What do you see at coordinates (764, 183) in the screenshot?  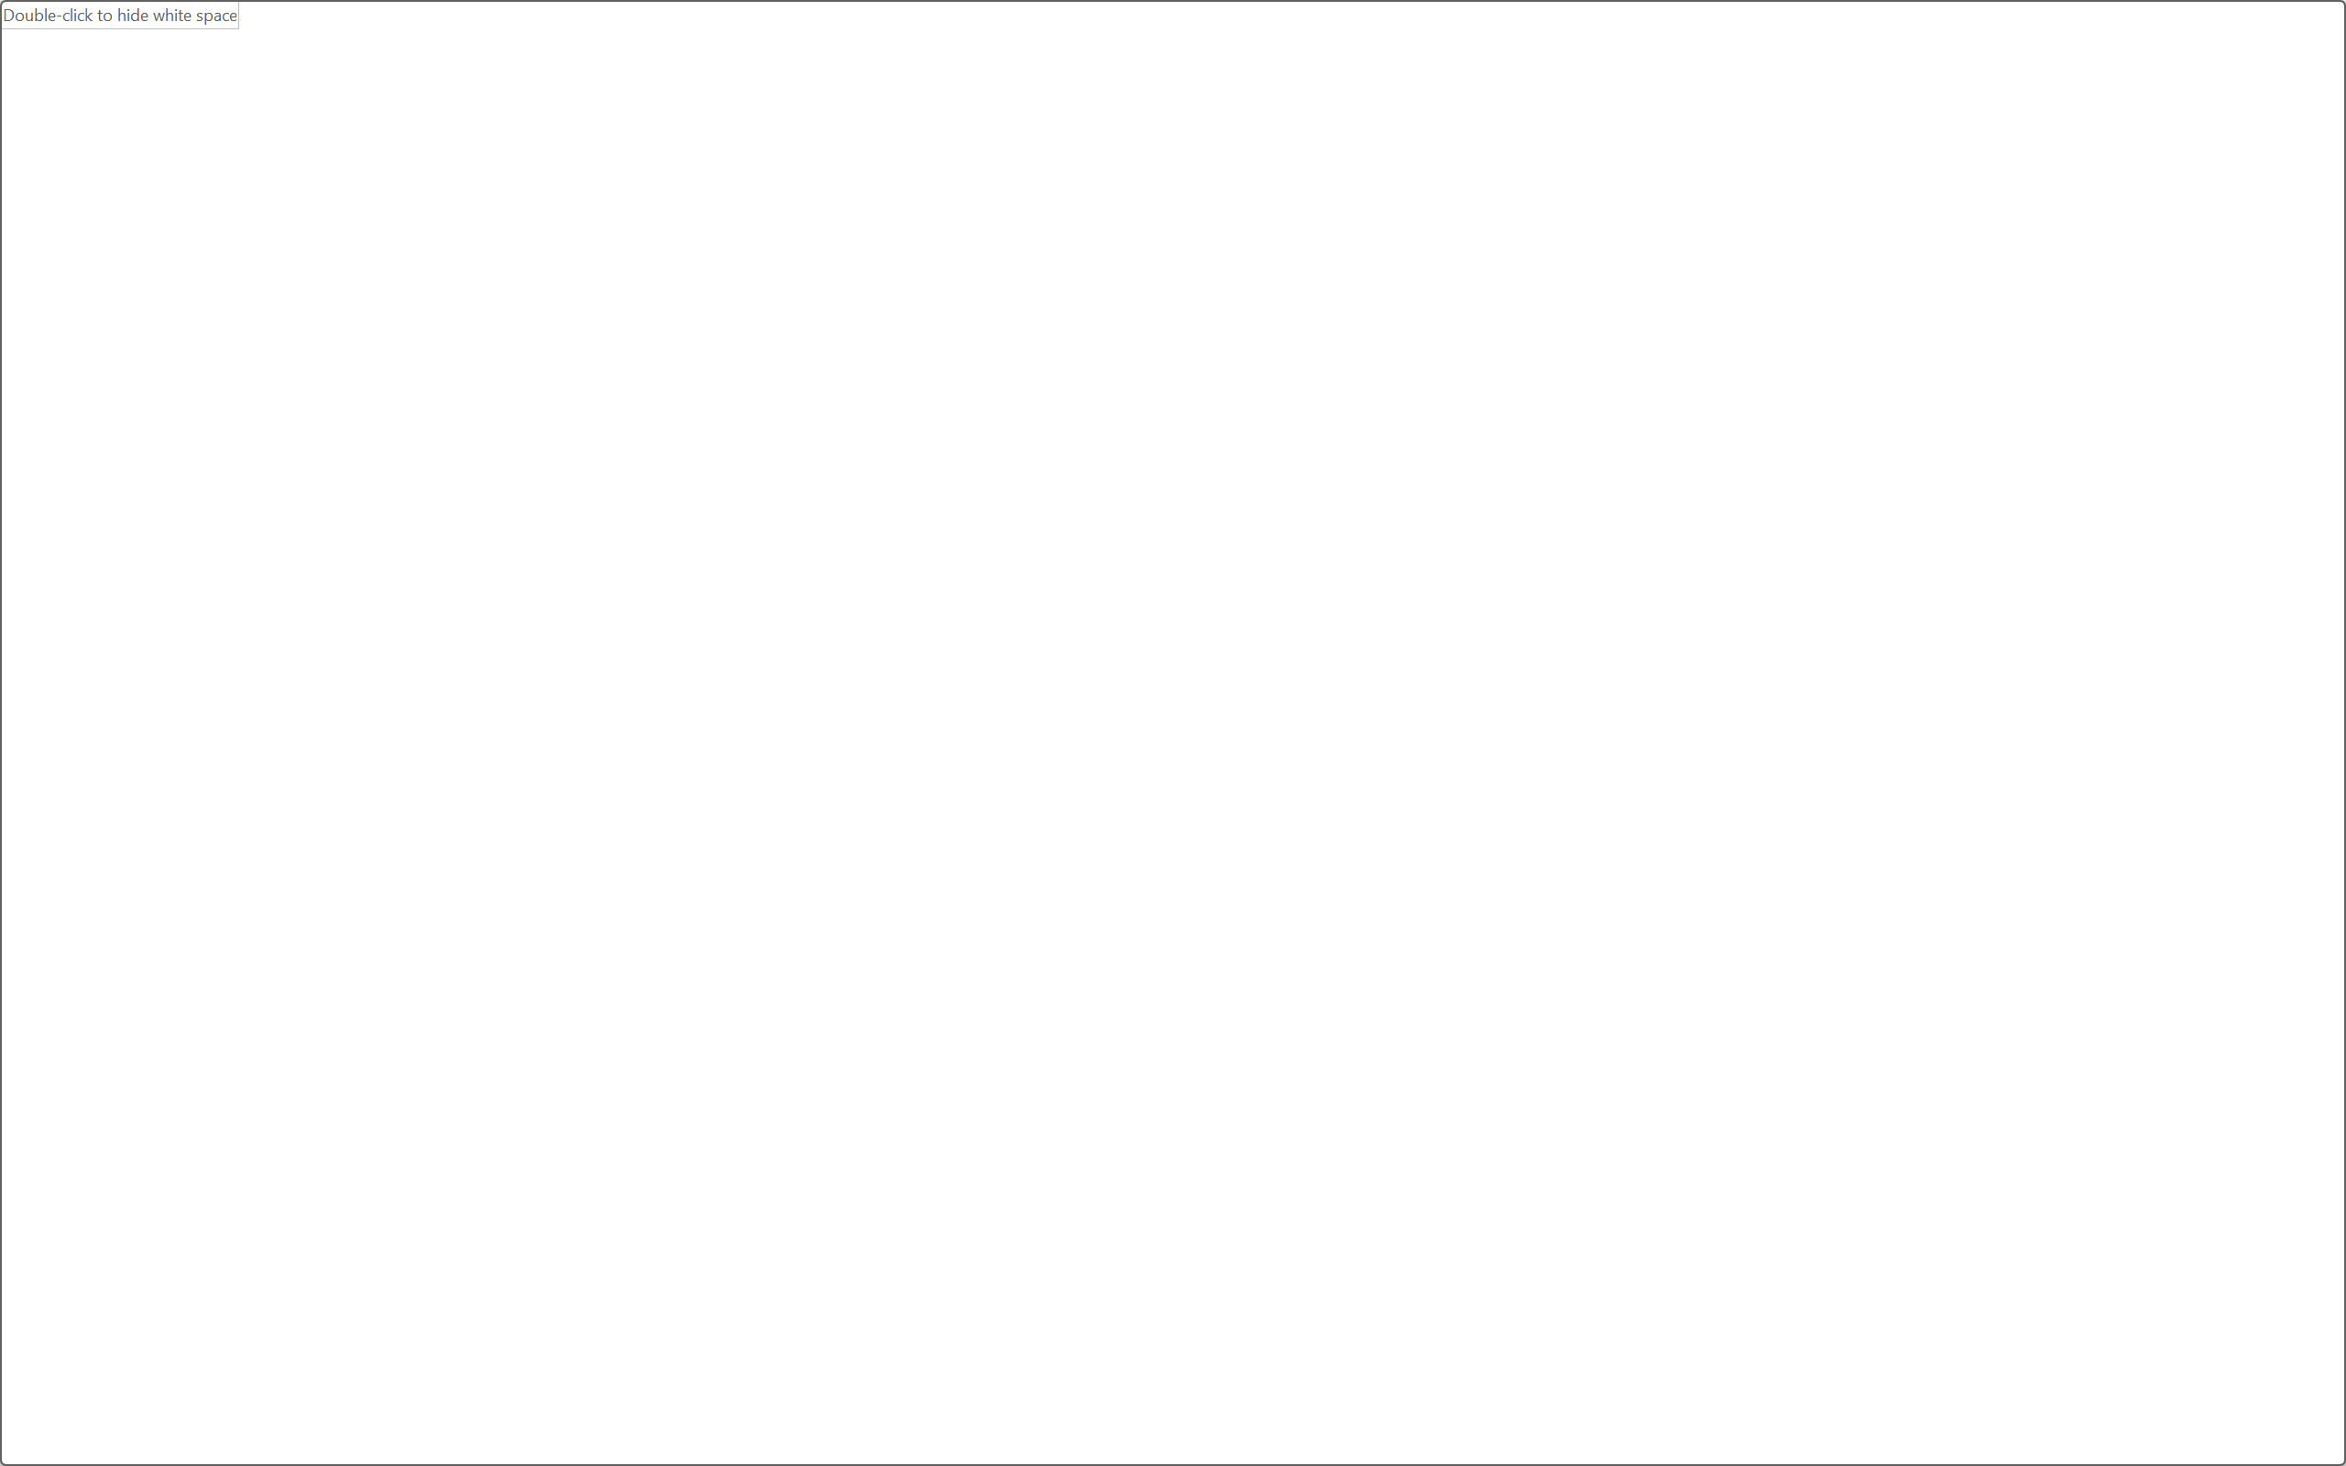 I see `Justify` at bounding box center [764, 183].